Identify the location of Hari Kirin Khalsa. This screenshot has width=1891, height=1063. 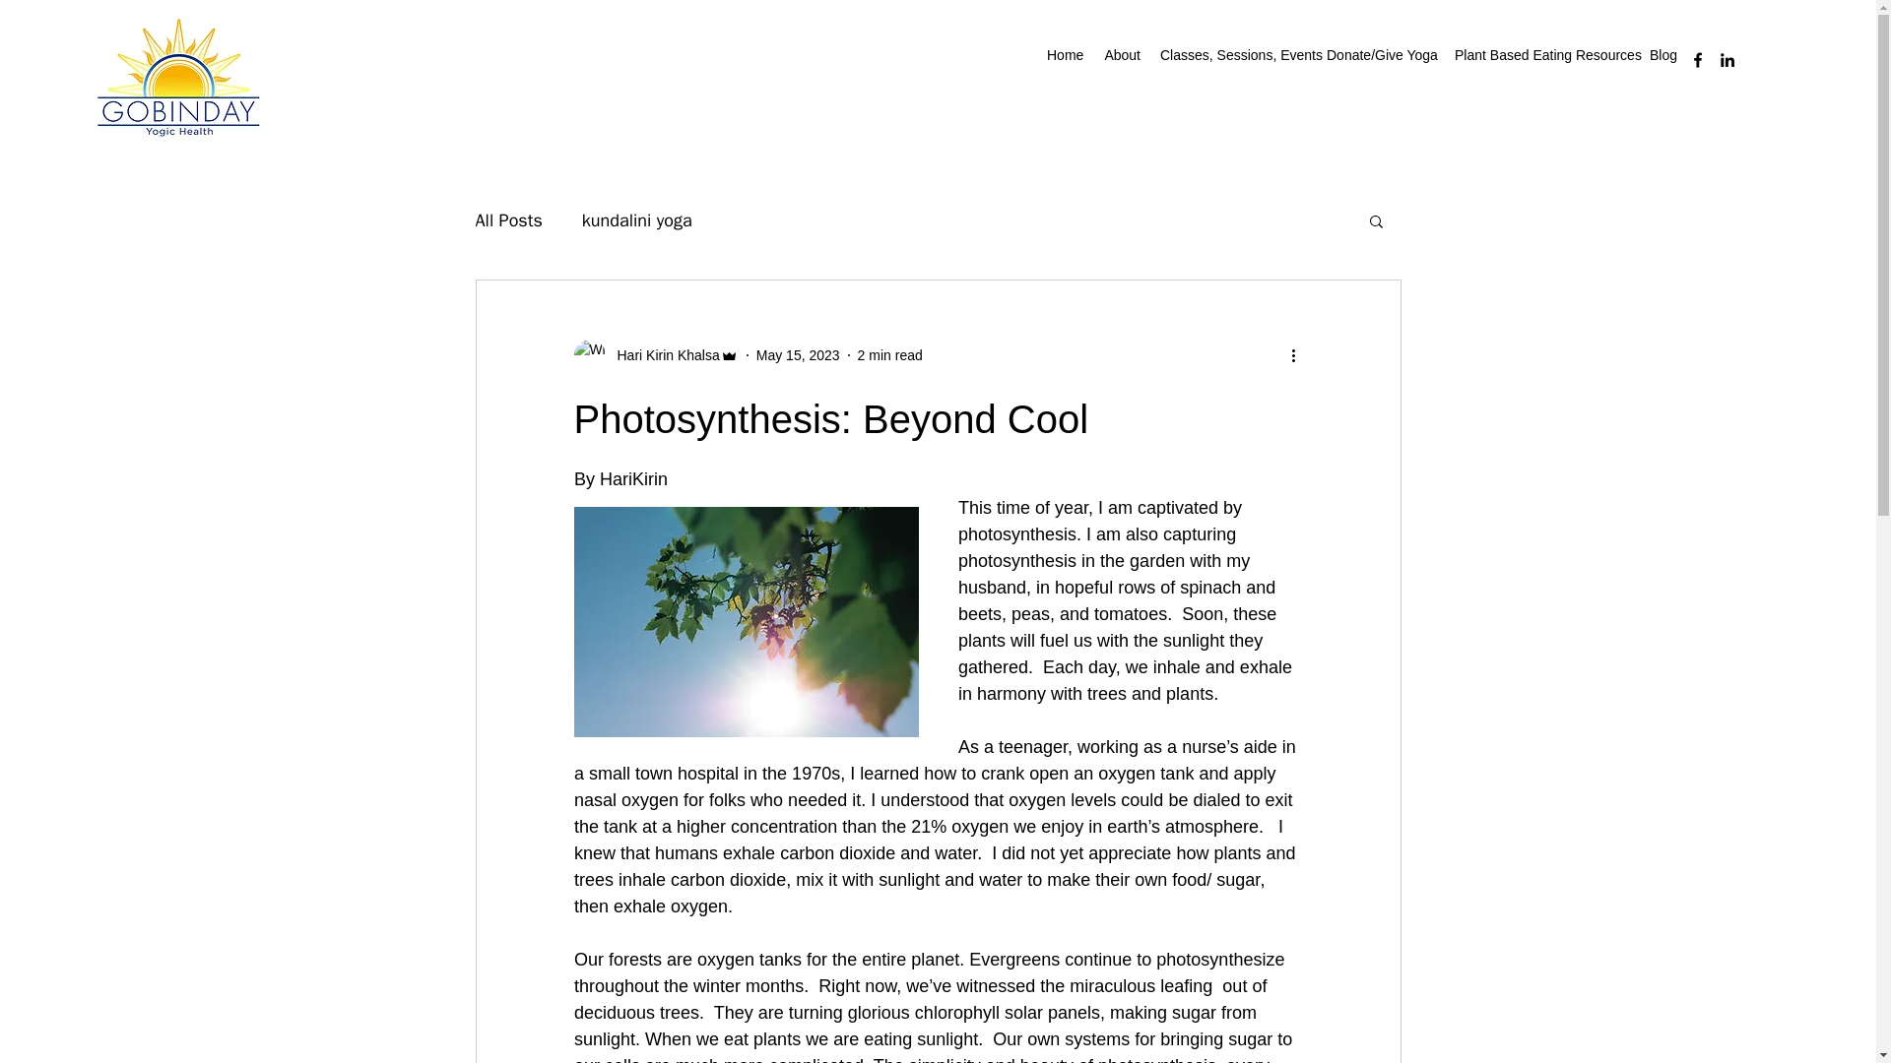
(662, 354).